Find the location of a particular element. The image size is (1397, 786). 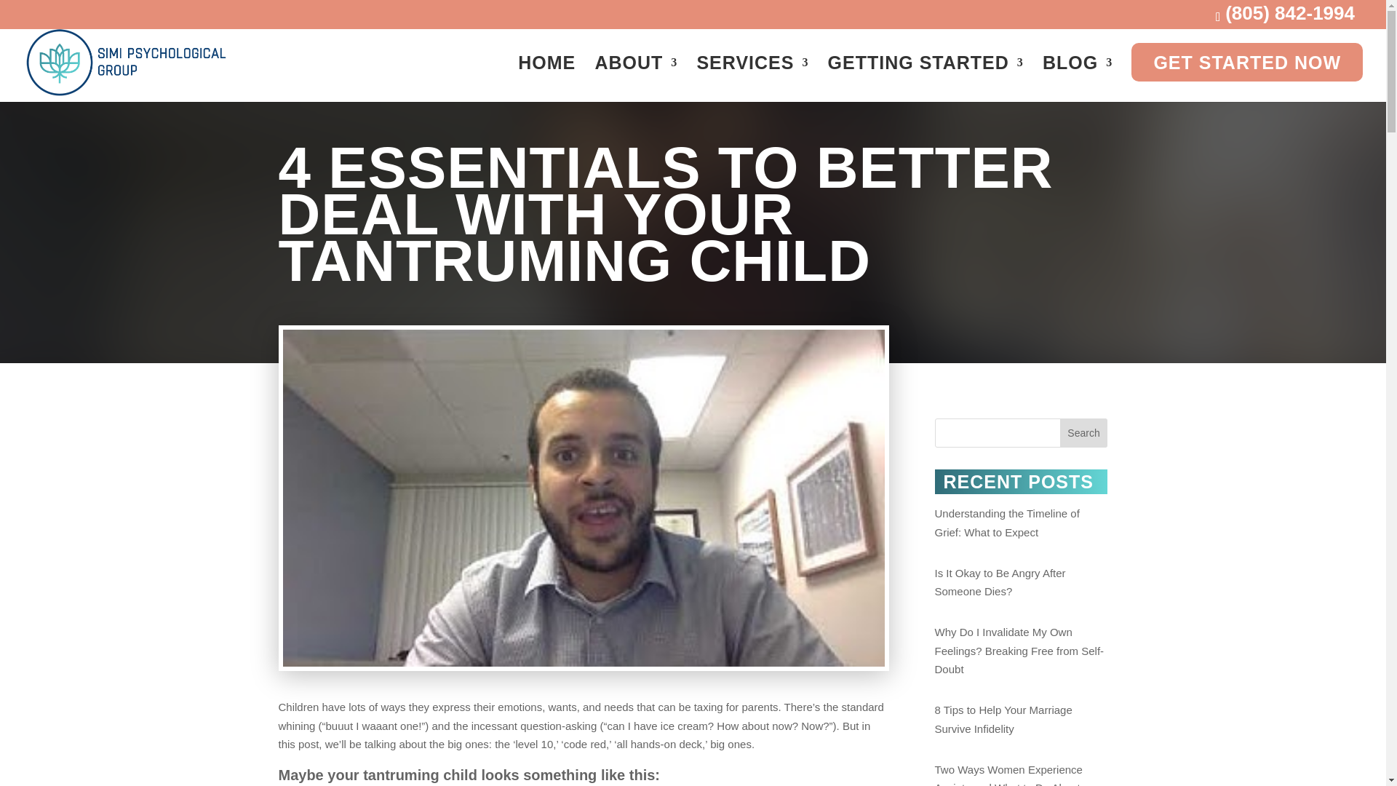

Search is located at coordinates (1084, 432).